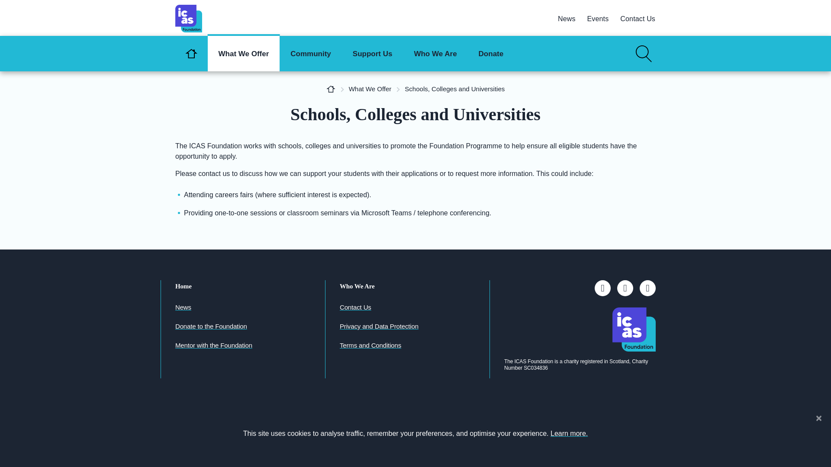 This screenshot has width=831, height=467. Describe the element at coordinates (244, 54) in the screenshot. I see `What We Offer` at that location.